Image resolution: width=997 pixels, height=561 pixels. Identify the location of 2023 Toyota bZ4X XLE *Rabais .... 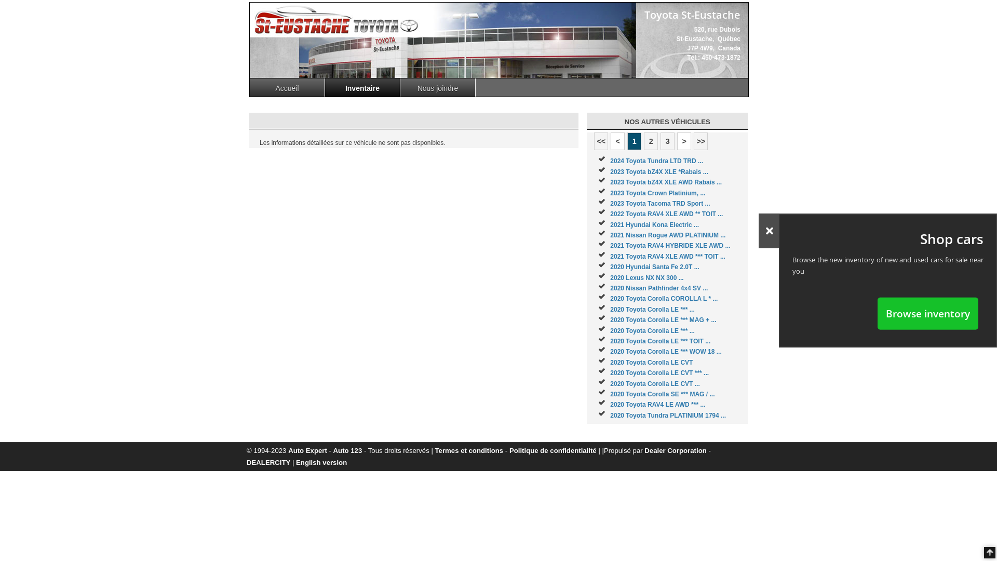
(659, 172).